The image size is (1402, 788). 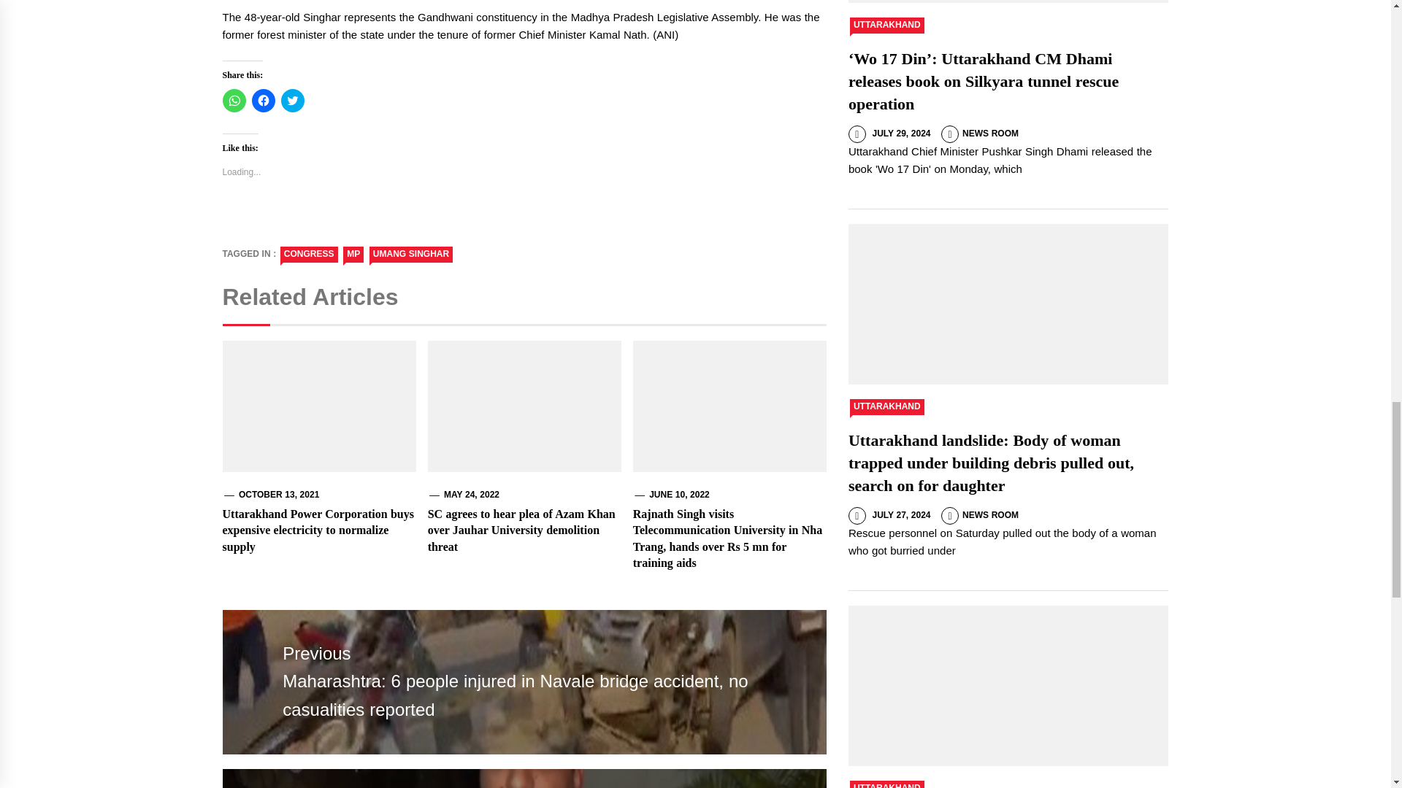 What do you see at coordinates (523, 222) in the screenshot?
I see `Like or Reblog` at bounding box center [523, 222].